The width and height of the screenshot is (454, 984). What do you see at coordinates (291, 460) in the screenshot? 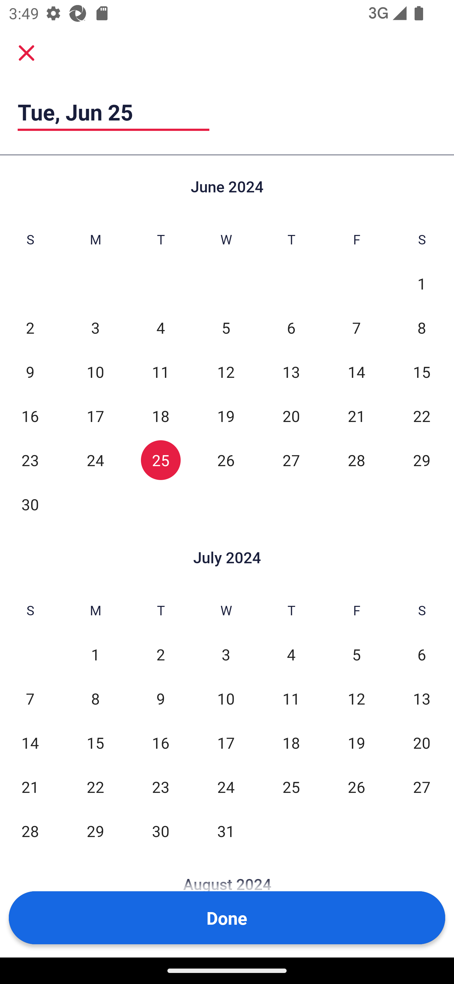
I see `27 Thu, Jun 27, Not Selected` at bounding box center [291, 460].